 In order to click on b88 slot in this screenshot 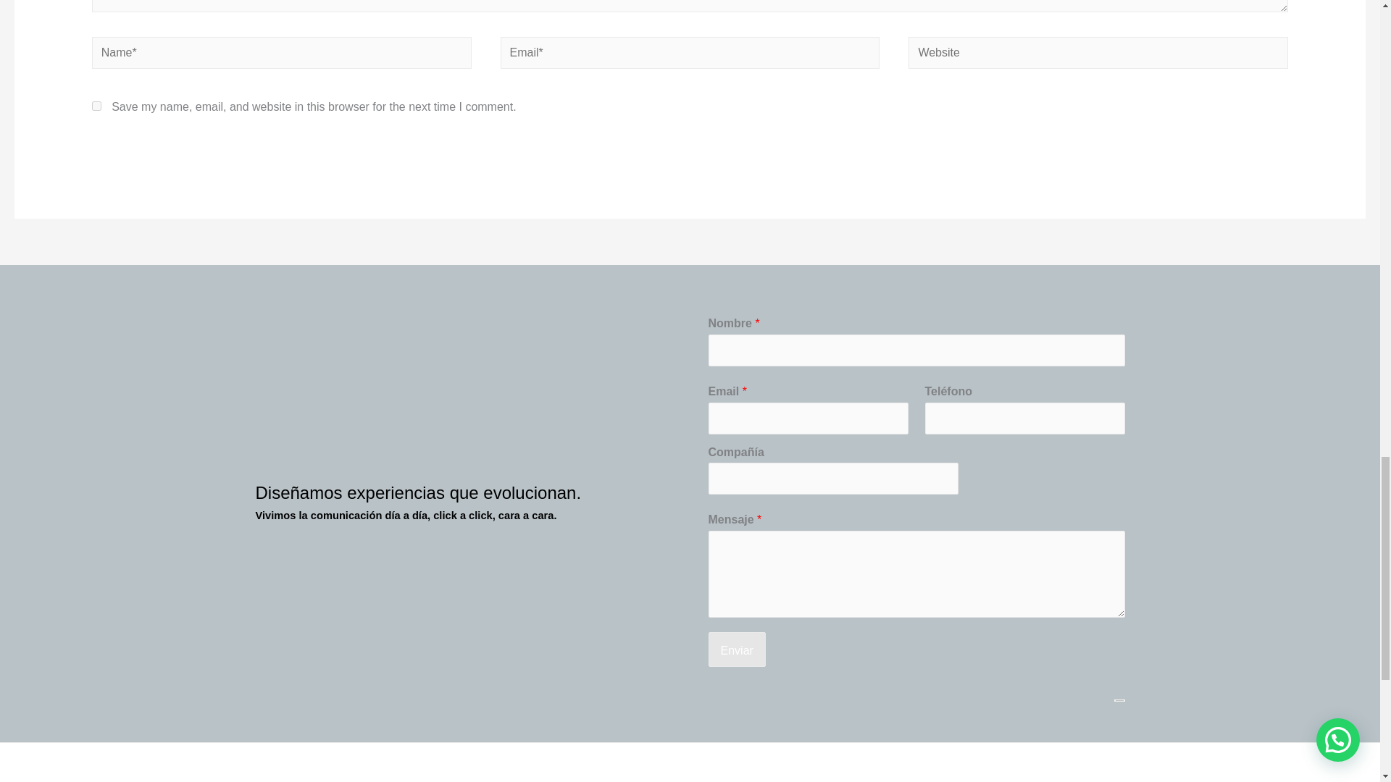, I will do `click(745, 731)`.